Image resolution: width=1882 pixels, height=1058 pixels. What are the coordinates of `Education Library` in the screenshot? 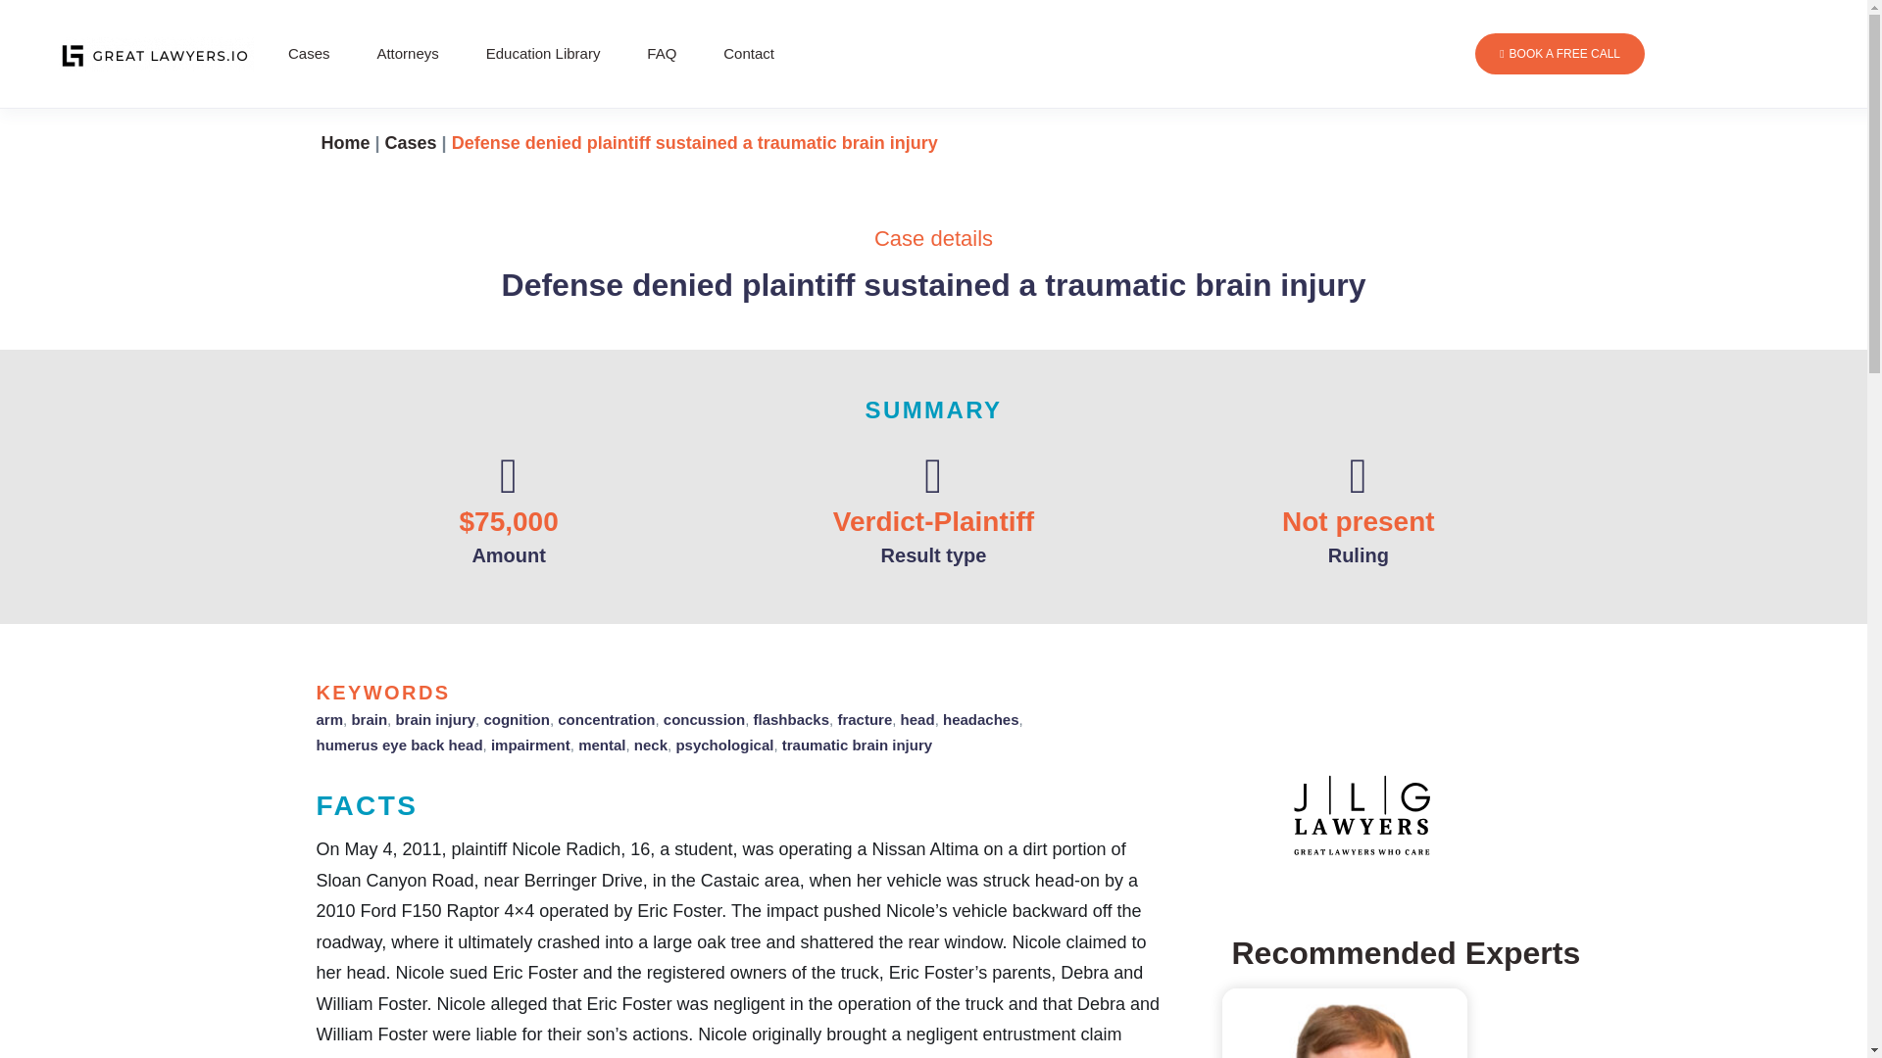 It's located at (543, 53).